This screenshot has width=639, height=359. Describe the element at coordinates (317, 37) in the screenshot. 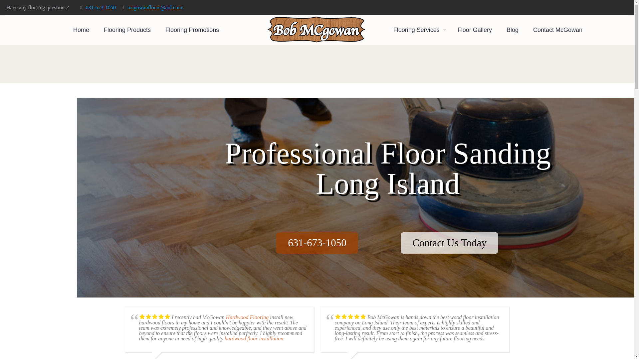

I see `McGowan Hardwood Flooring` at that location.